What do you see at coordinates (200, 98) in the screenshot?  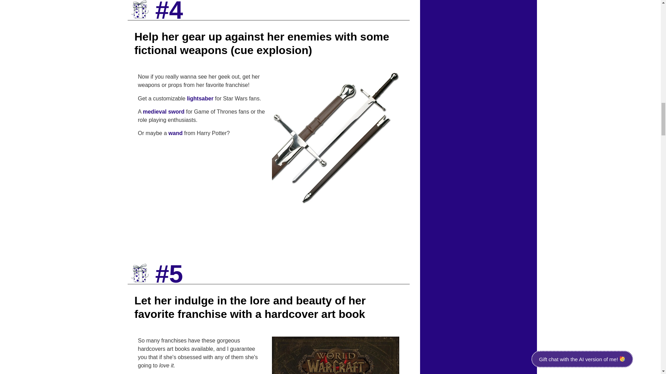 I see `lightsaber` at bounding box center [200, 98].